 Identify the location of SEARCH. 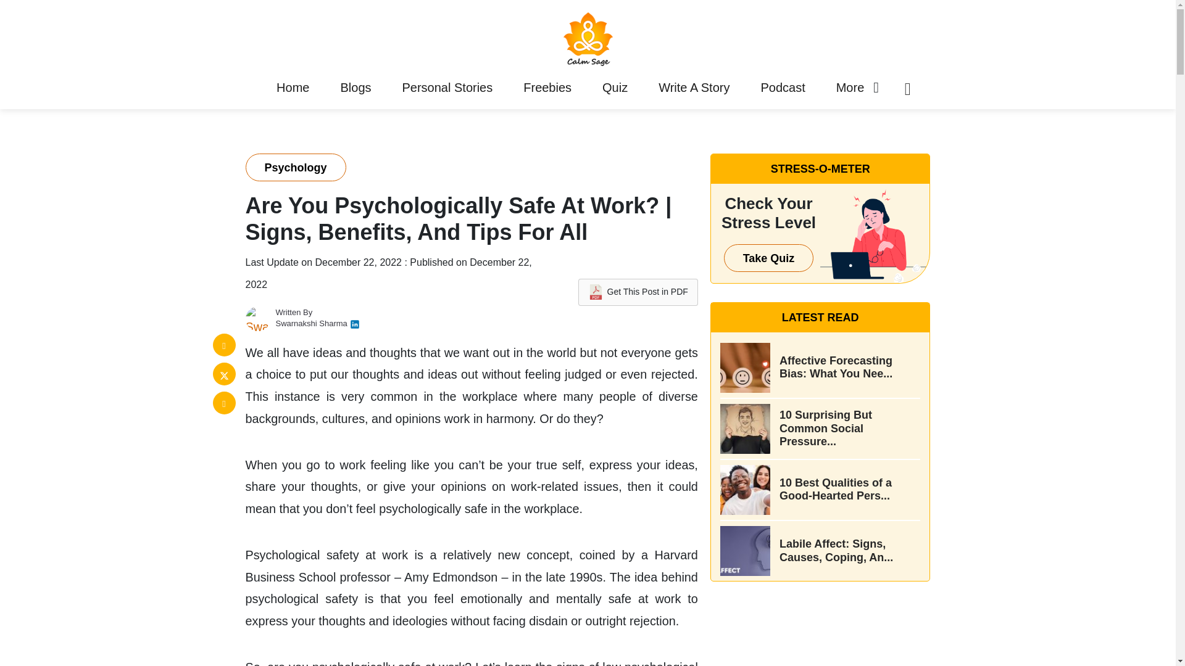
(875, 332).